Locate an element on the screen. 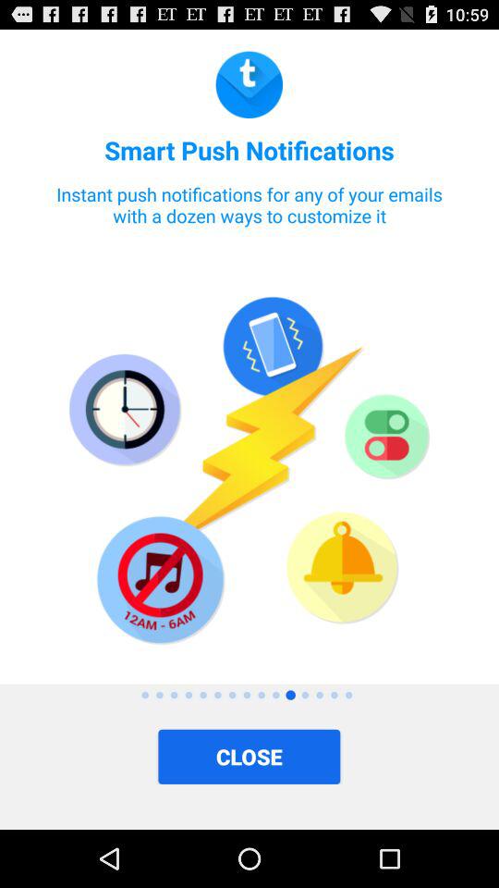 This screenshot has width=499, height=888. choose the close icon is located at coordinates (249, 757).